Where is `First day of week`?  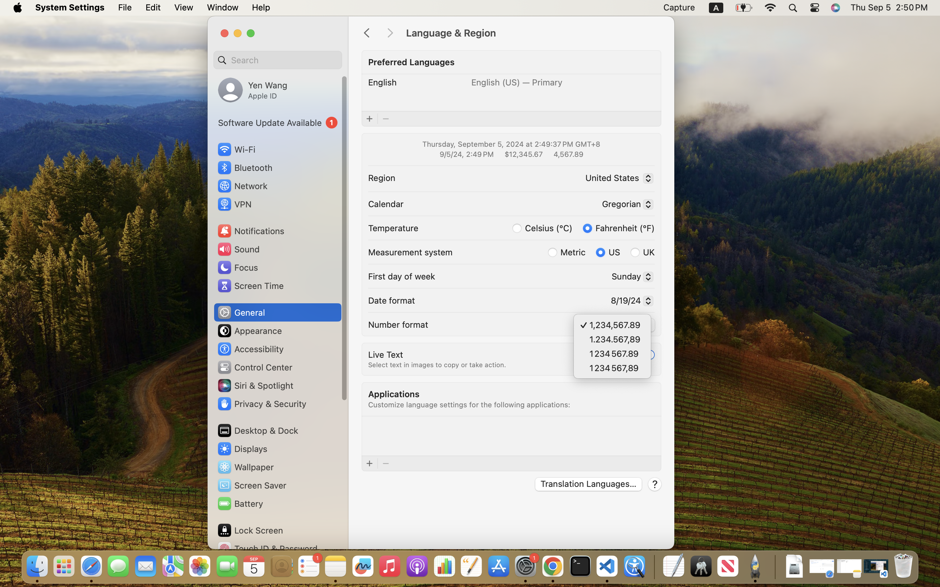
First day of week is located at coordinates (402, 276).